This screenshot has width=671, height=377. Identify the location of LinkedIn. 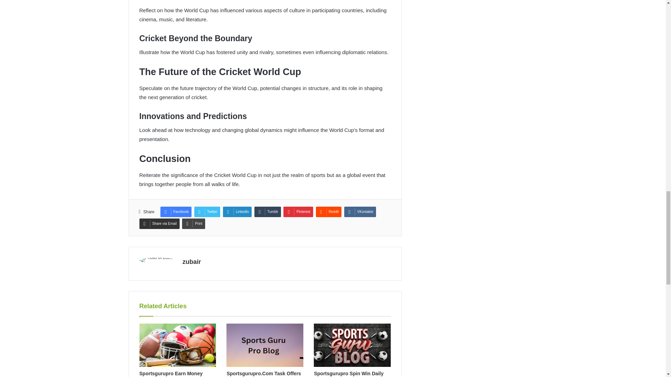
(237, 212).